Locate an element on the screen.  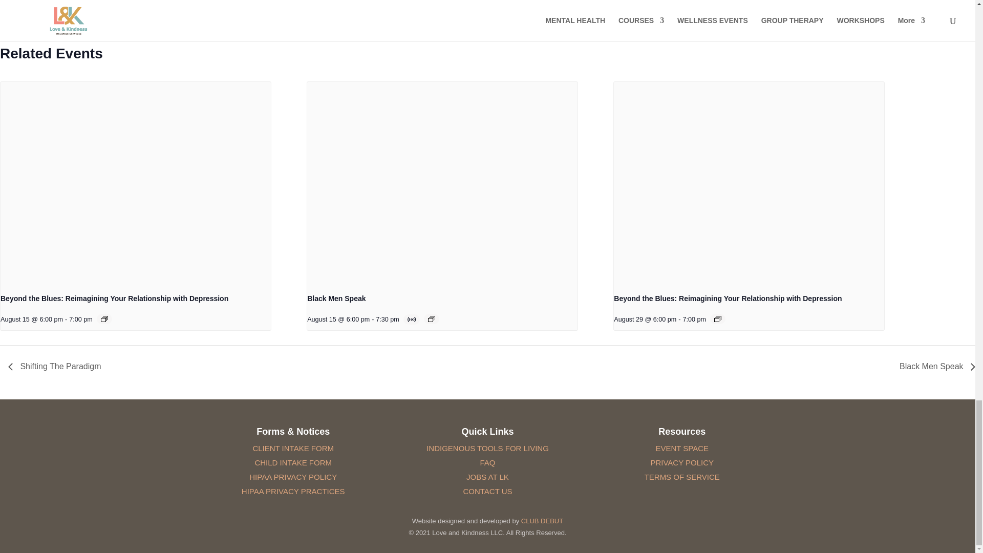
HIPAA PRIVACY POLICY is located at coordinates (293, 477).